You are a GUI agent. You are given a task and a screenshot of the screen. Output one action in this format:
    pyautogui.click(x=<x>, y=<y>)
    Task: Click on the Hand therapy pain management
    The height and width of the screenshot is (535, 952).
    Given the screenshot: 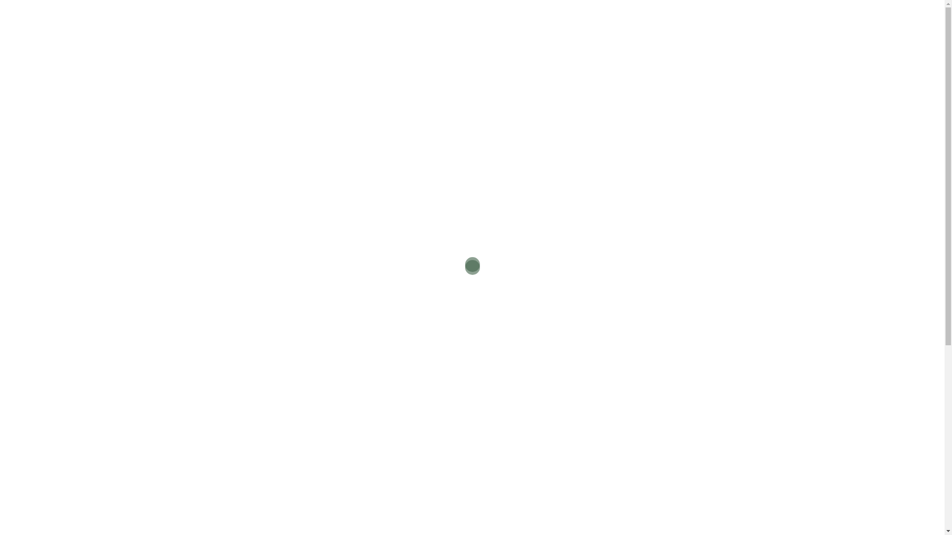 What is the action you would take?
    pyautogui.click(x=270, y=384)
    